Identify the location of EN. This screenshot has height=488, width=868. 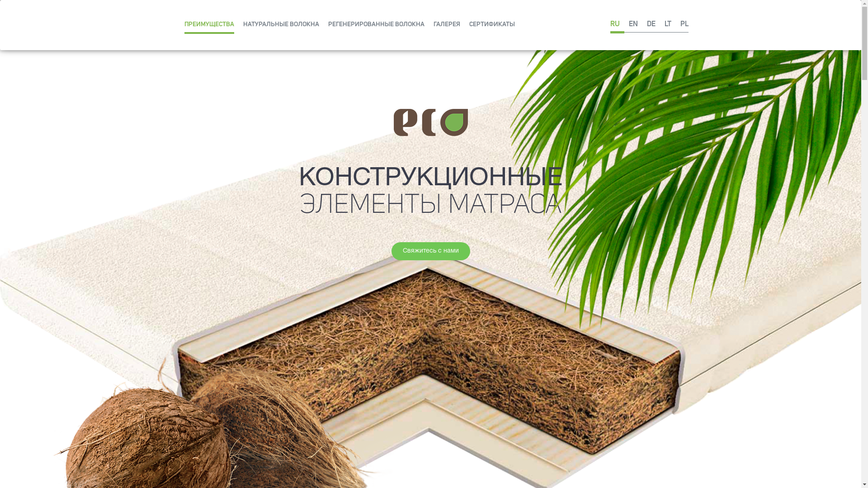
(633, 16).